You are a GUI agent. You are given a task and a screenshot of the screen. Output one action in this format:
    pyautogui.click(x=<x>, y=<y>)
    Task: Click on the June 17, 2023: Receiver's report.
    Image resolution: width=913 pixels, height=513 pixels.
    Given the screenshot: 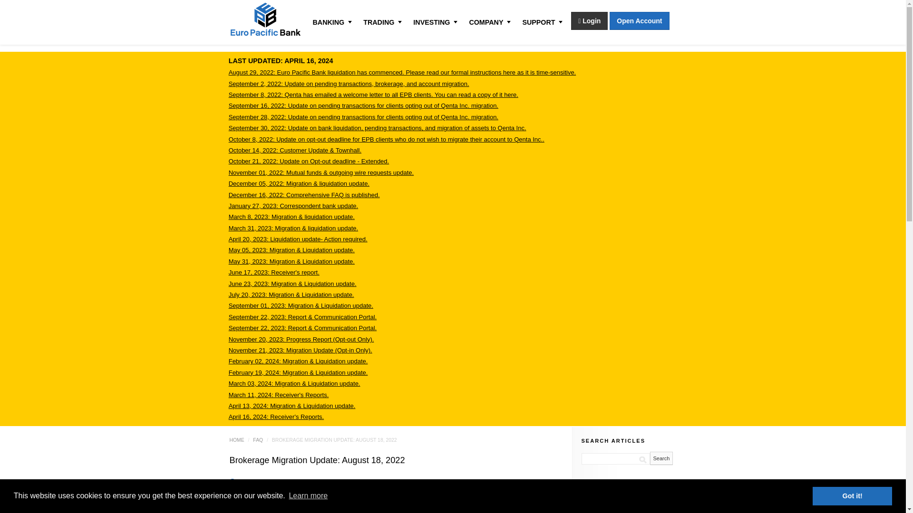 What is the action you would take?
    pyautogui.click(x=274, y=272)
    